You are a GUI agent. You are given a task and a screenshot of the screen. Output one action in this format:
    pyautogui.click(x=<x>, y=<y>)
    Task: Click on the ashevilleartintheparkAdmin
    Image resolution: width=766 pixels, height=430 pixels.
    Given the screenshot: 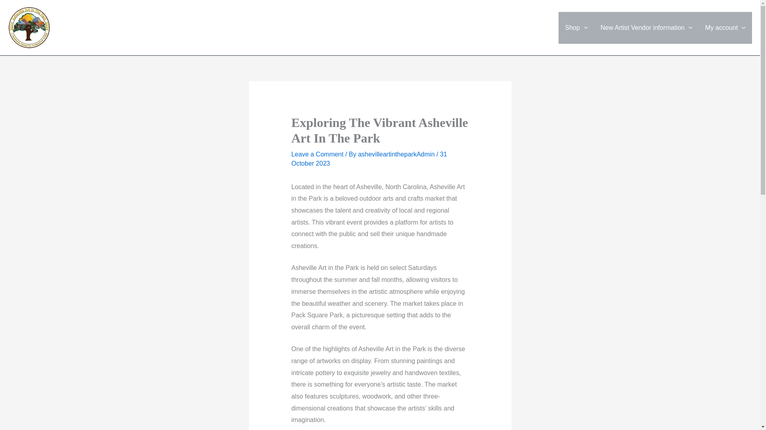 What is the action you would take?
    pyautogui.click(x=397, y=154)
    